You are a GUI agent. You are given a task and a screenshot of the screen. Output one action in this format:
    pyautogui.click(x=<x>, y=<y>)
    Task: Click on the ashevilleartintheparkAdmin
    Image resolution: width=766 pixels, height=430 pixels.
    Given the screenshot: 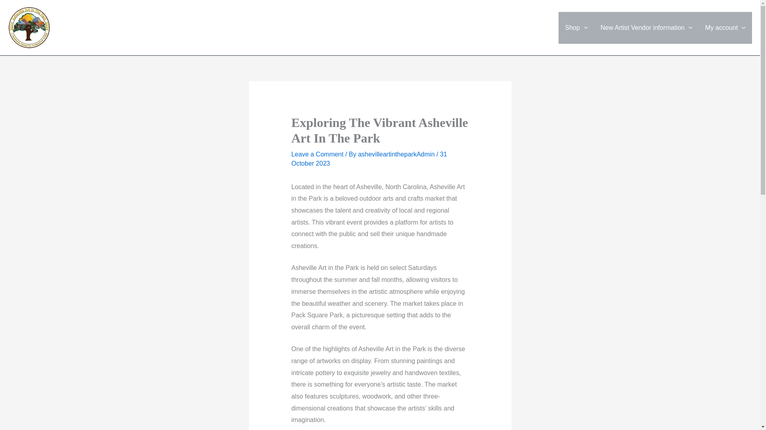 What is the action you would take?
    pyautogui.click(x=397, y=154)
    